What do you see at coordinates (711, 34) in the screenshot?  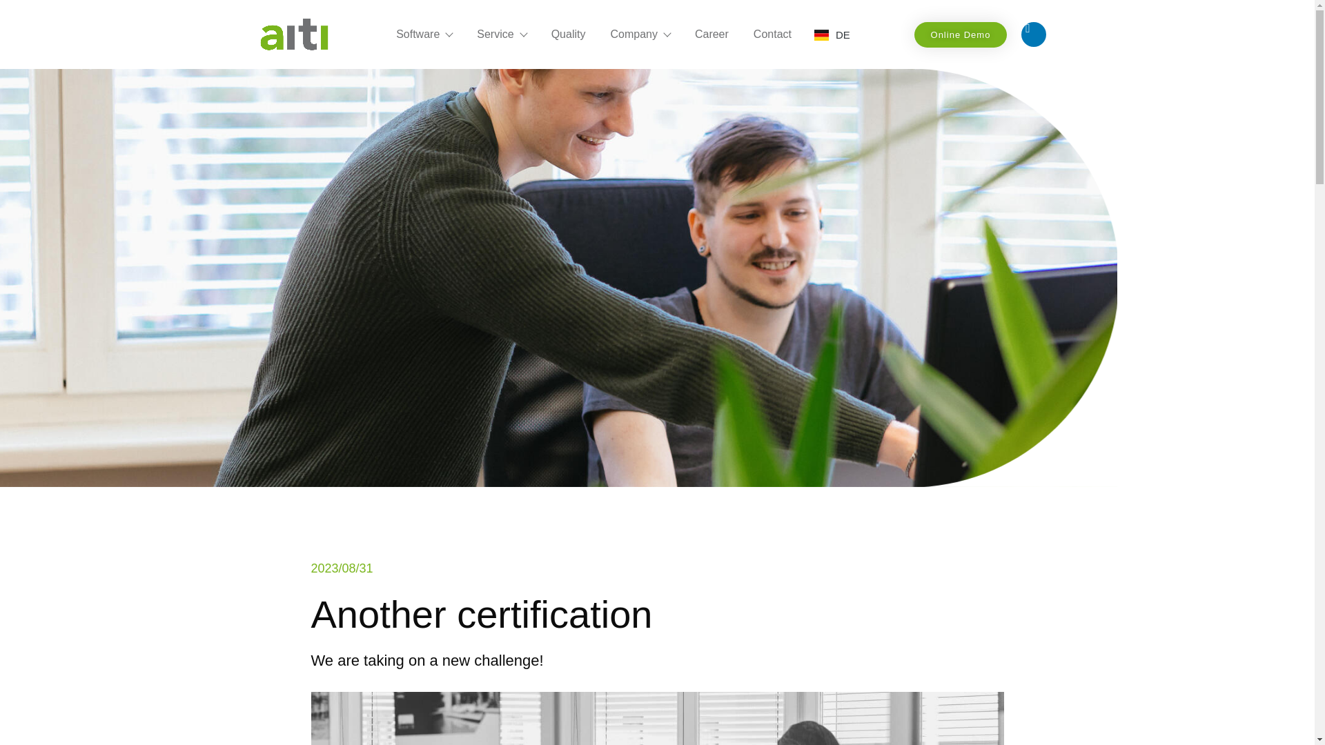 I see `Career` at bounding box center [711, 34].